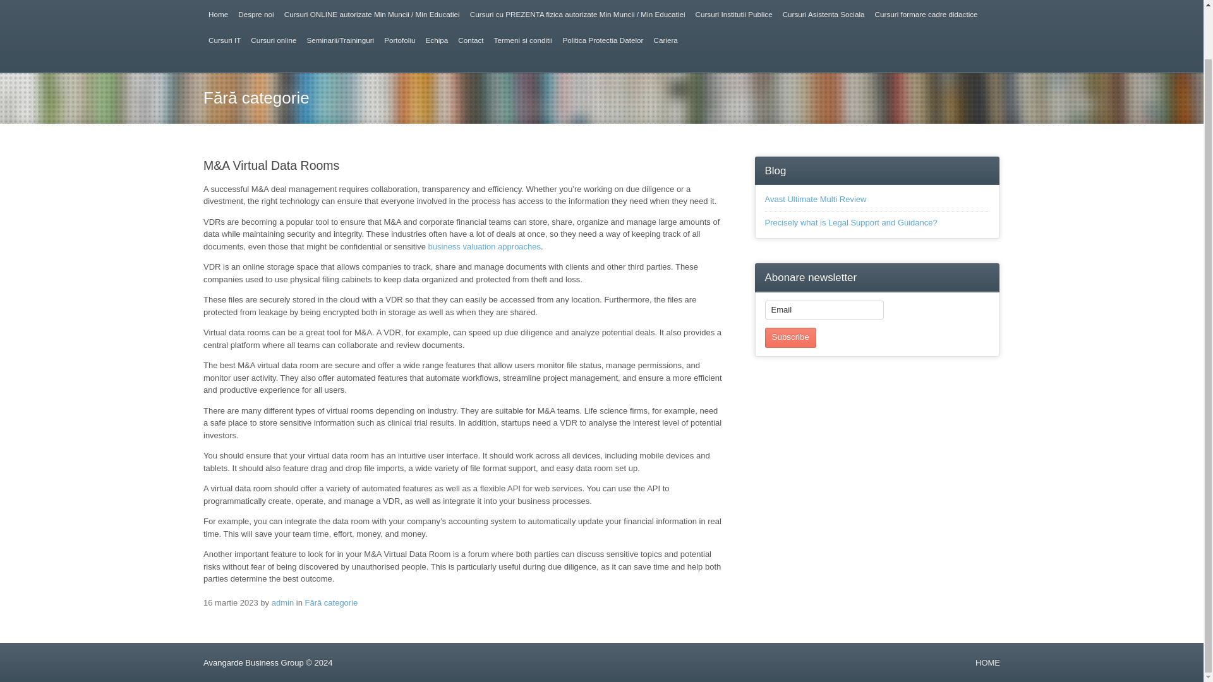  I want to click on Home, so click(218, 14).